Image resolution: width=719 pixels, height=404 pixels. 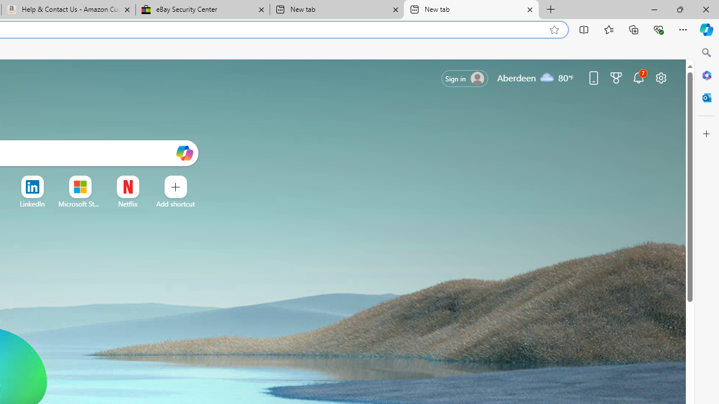 What do you see at coordinates (127, 204) in the screenshot?
I see `Netflix` at bounding box center [127, 204].